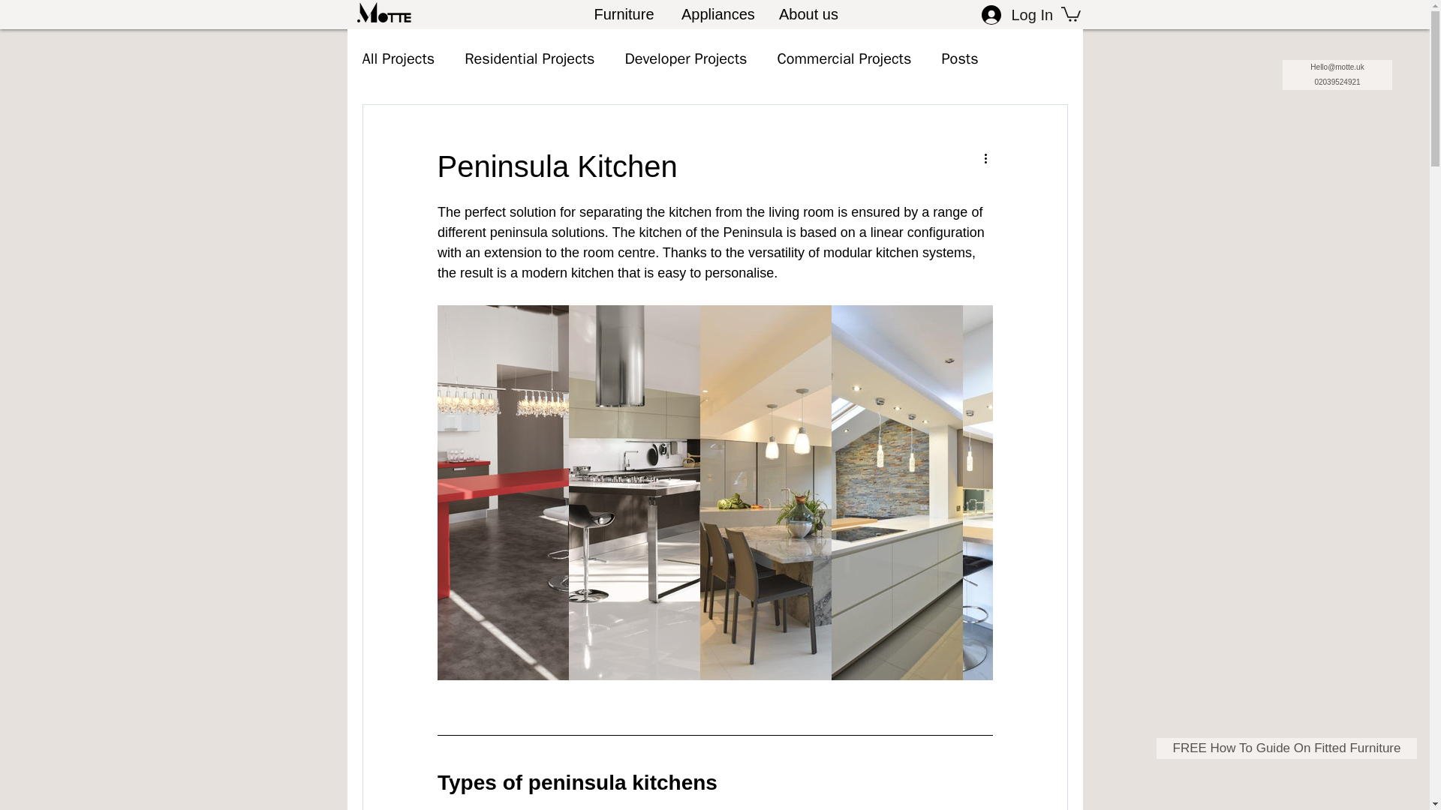 This screenshot has height=810, width=1441. Describe the element at coordinates (624, 7) in the screenshot. I see `Furniture` at that location.